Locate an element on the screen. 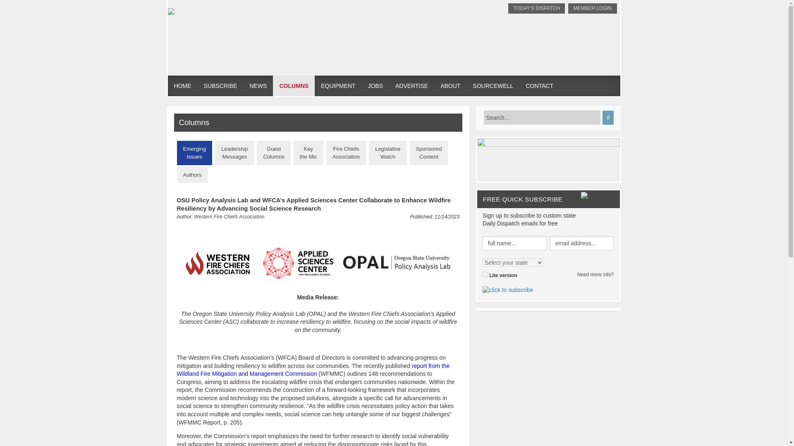 The width and height of the screenshot is (794, 446). EQUIPMENT is located at coordinates (337, 86).